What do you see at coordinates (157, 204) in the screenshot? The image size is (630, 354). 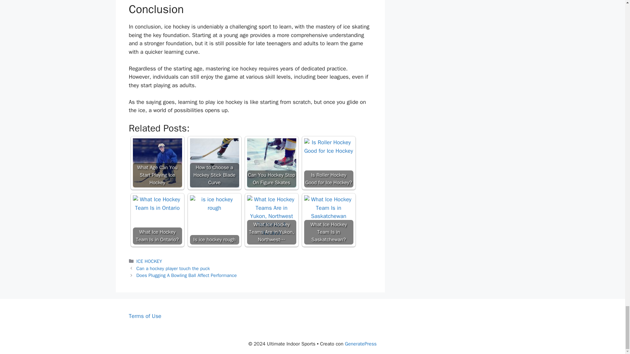 I see `What Ice Hockey Team Is in Ontario?` at bounding box center [157, 204].